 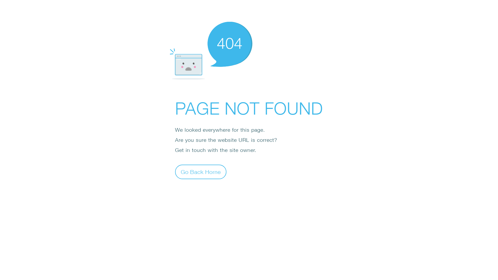 I want to click on Go Back Home, so click(x=201, y=172).